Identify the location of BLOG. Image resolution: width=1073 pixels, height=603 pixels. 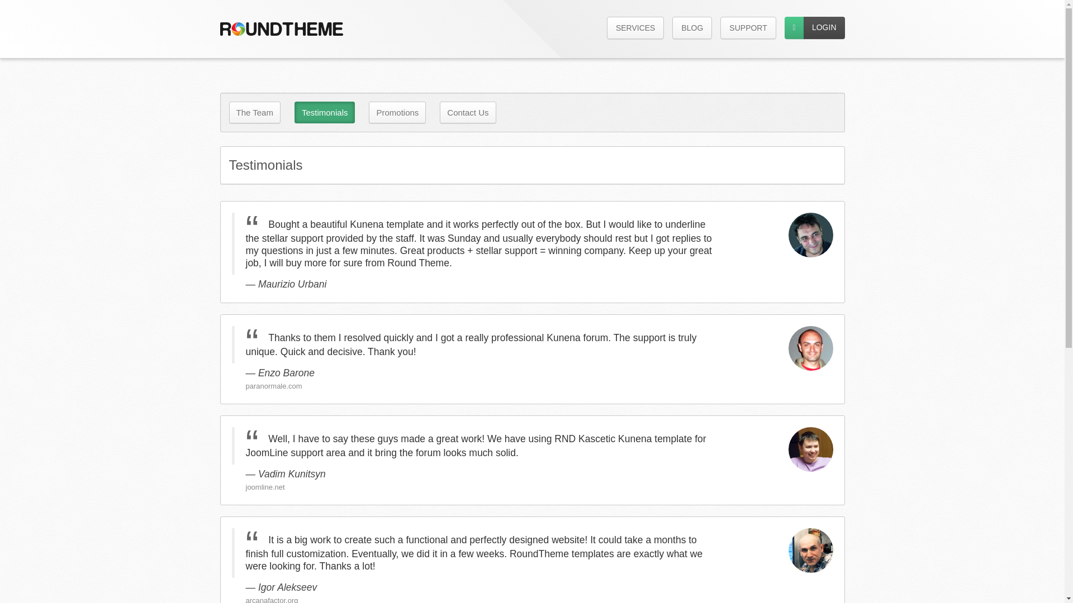
(692, 28).